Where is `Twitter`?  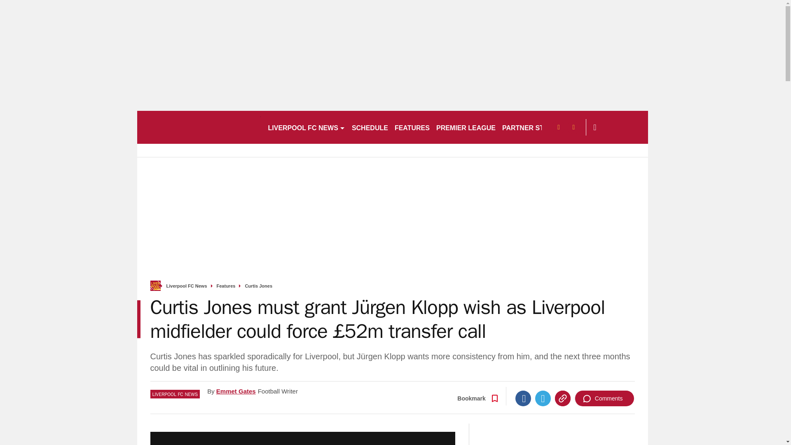
Twitter is located at coordinates (543, 398).